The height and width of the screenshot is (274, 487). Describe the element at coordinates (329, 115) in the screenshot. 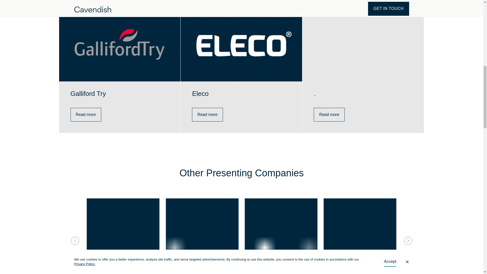

I see `Read more` at that location.